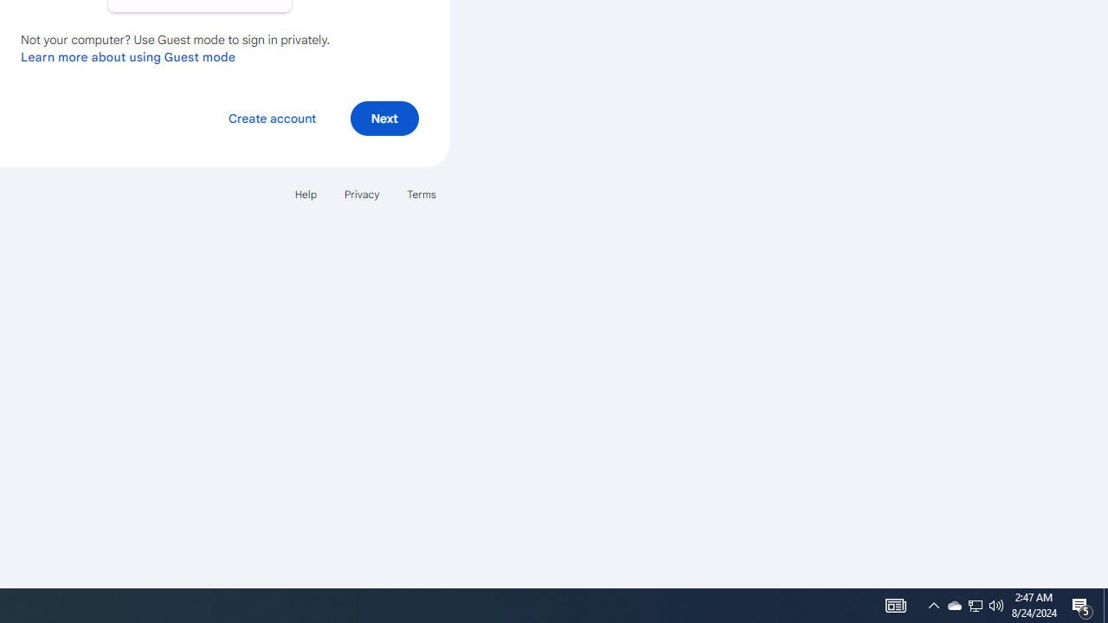  Describe the element at coordinates (128, 56) in the screenshot. I see `Learn more about using Guest mode` at that location.